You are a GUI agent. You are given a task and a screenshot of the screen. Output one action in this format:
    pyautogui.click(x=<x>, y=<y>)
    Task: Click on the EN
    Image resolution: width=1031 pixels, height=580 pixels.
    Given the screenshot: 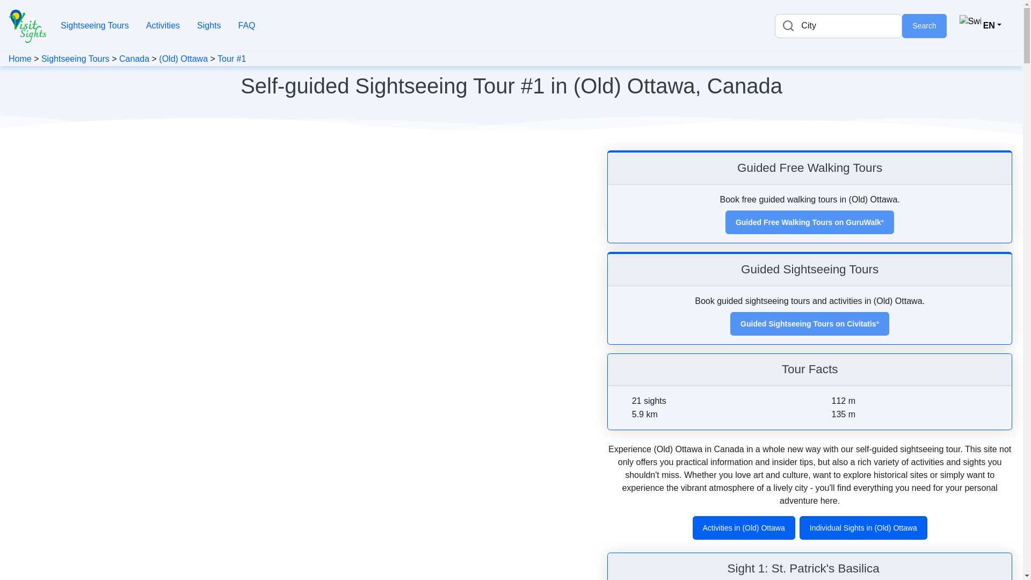 What is the action you would take?
    pyautogui.click(x=981, y=25)
    